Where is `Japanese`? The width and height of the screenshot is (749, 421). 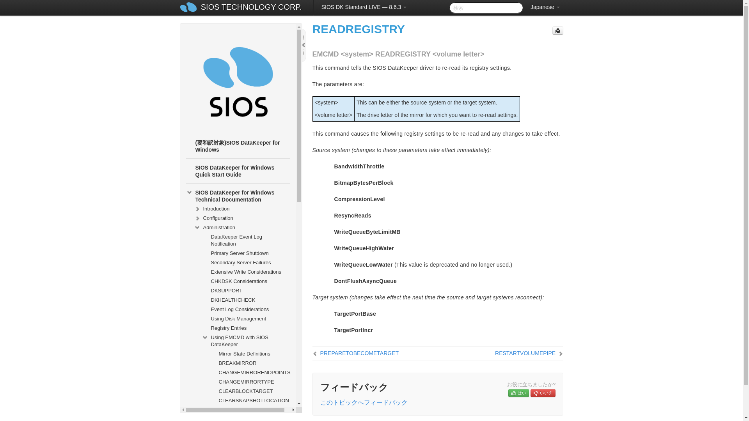 Japanese is located at coordinates (545, 7).